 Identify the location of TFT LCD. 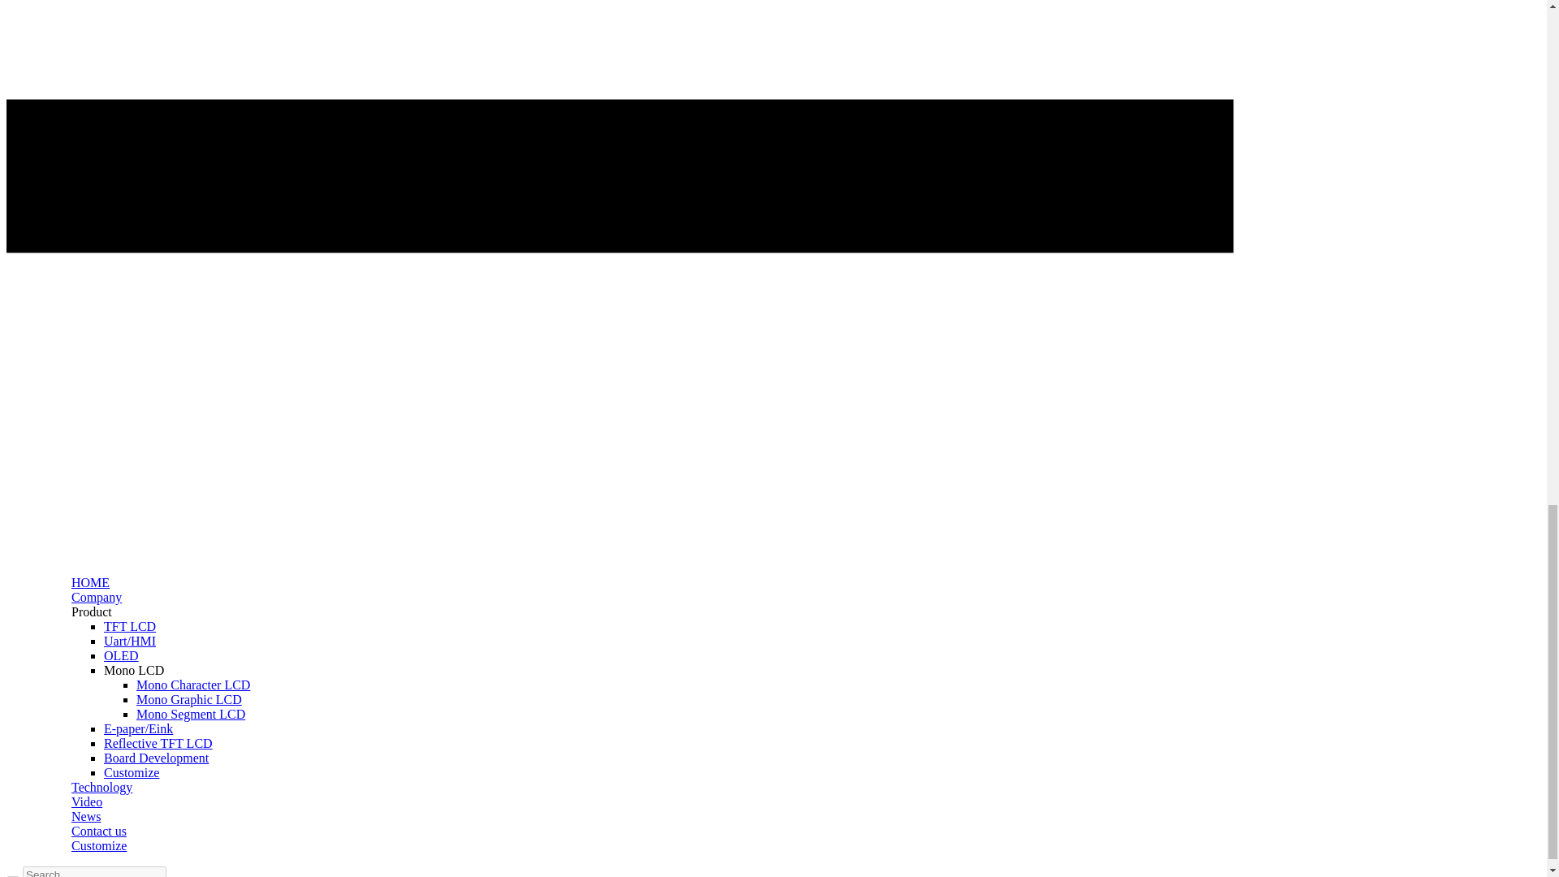
(130, 625).